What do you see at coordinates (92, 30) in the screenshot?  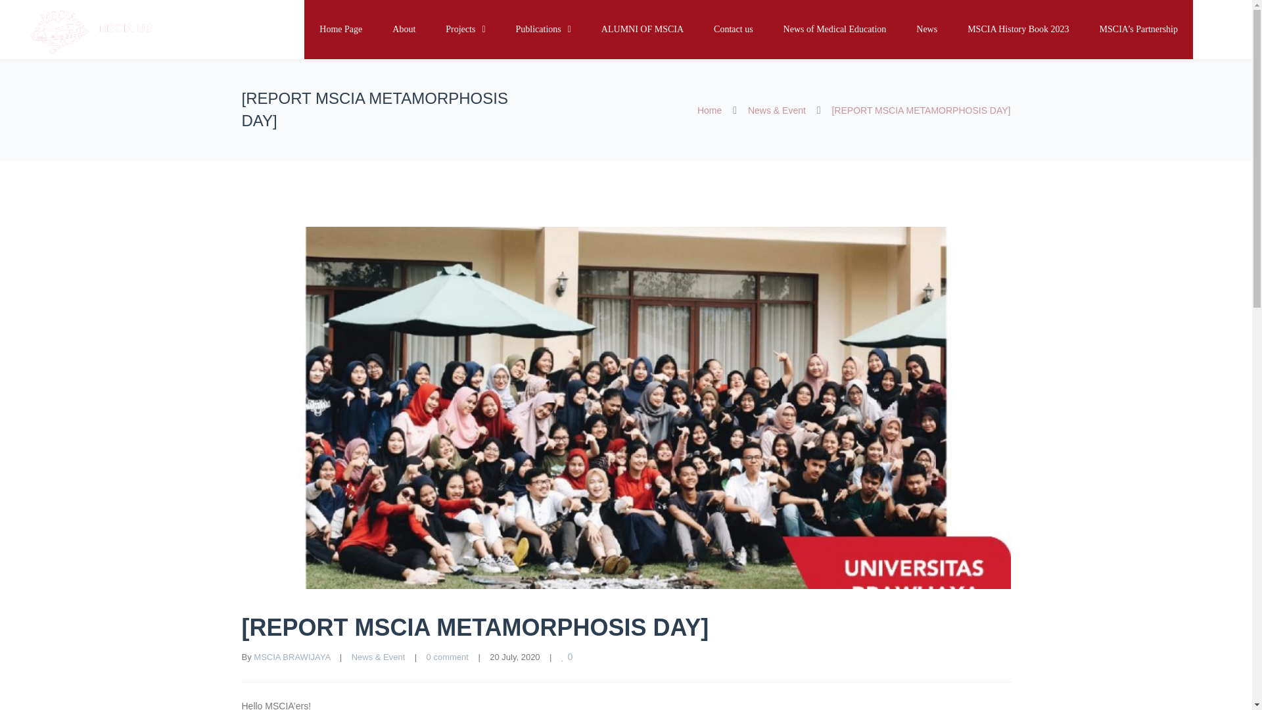 I see `MSCIA` at bounding box center [92, 30].